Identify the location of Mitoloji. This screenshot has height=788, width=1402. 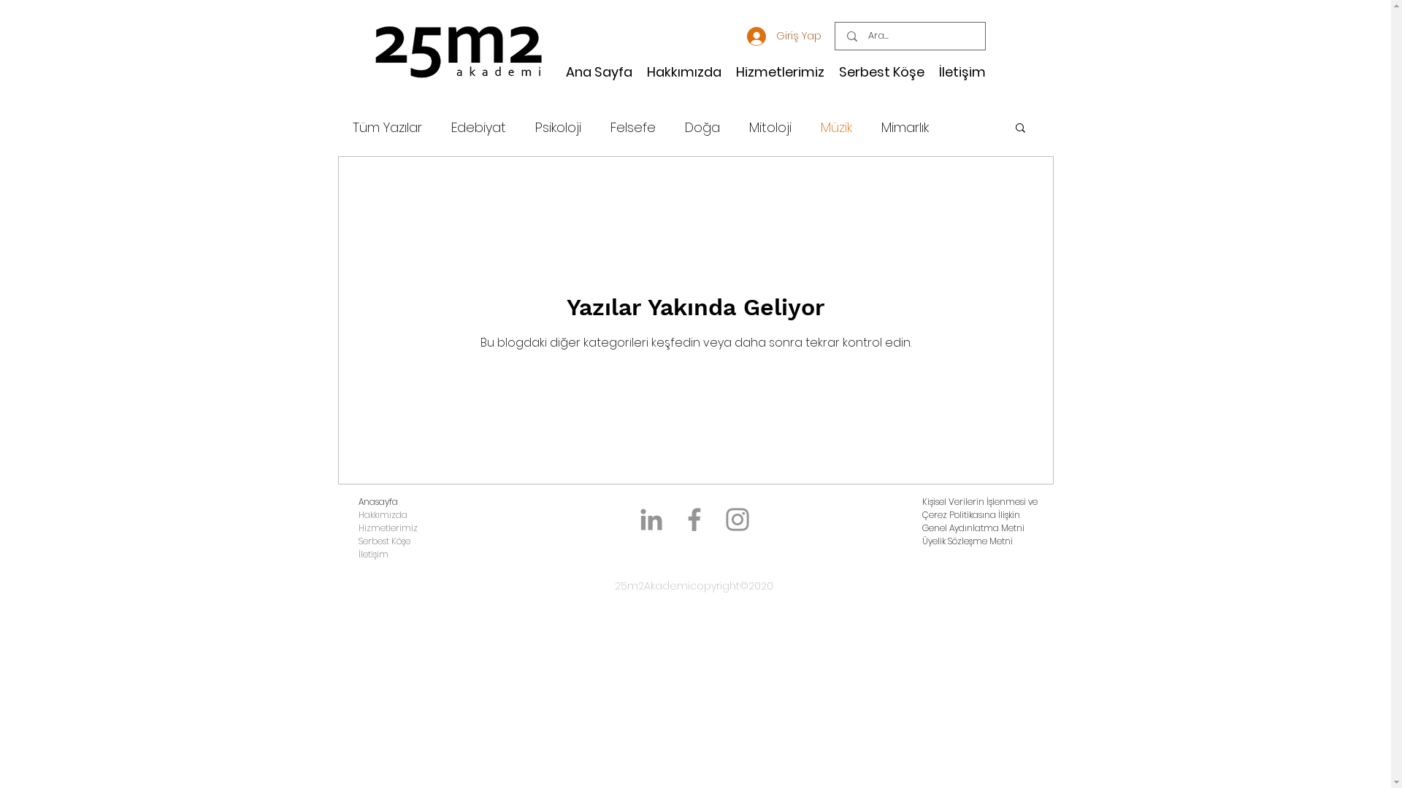
(770, 126).